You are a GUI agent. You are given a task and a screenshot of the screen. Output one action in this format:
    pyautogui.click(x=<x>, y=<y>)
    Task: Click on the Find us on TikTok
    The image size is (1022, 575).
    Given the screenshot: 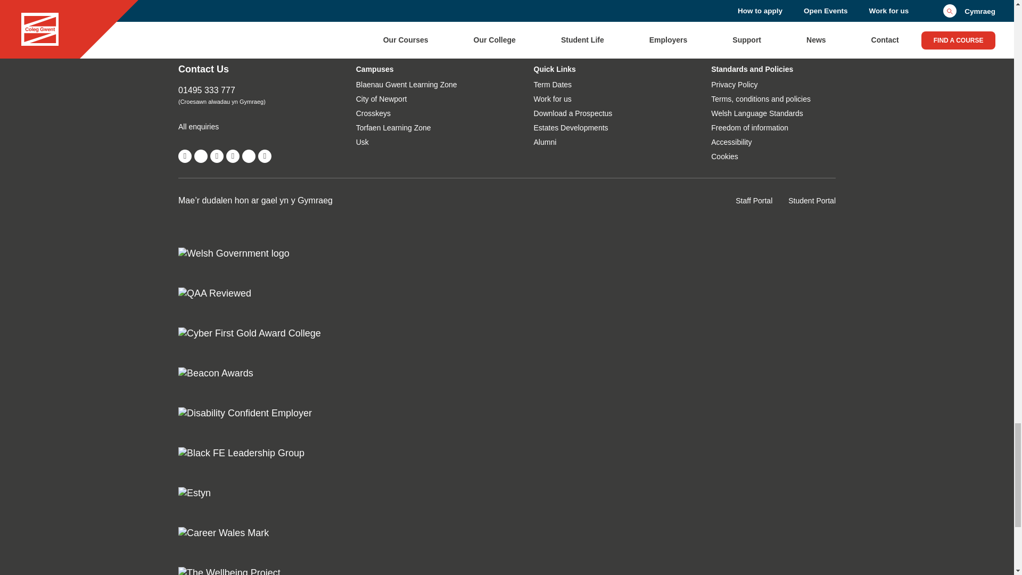 What is the action you would take?
    pyautogui.click(x=249, y=155)
    